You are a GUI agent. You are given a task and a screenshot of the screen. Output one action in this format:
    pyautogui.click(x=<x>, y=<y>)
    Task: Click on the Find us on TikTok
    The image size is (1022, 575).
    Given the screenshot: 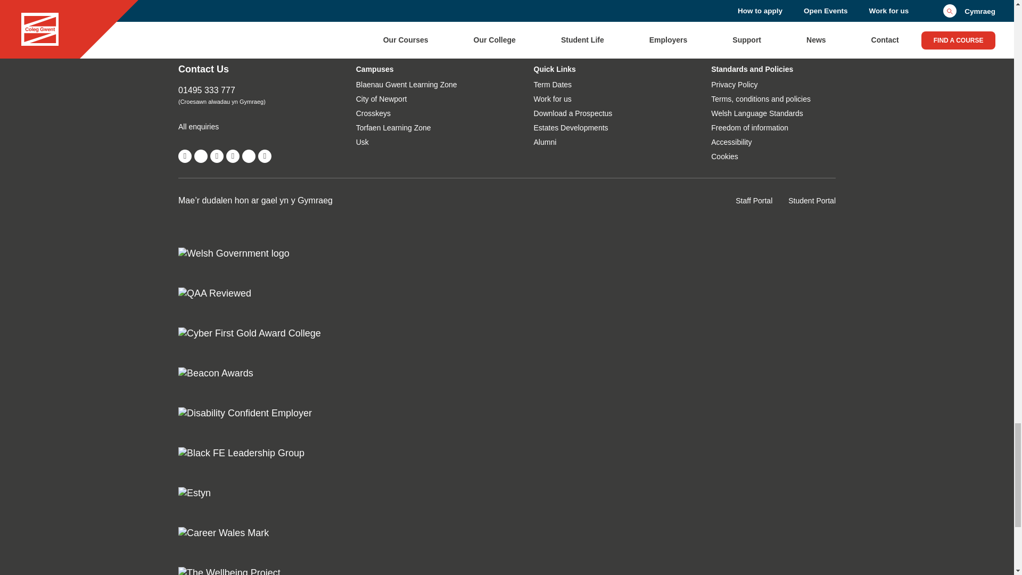 What is the action you would take?
    pyautogui.click(x=249, y=155)
    